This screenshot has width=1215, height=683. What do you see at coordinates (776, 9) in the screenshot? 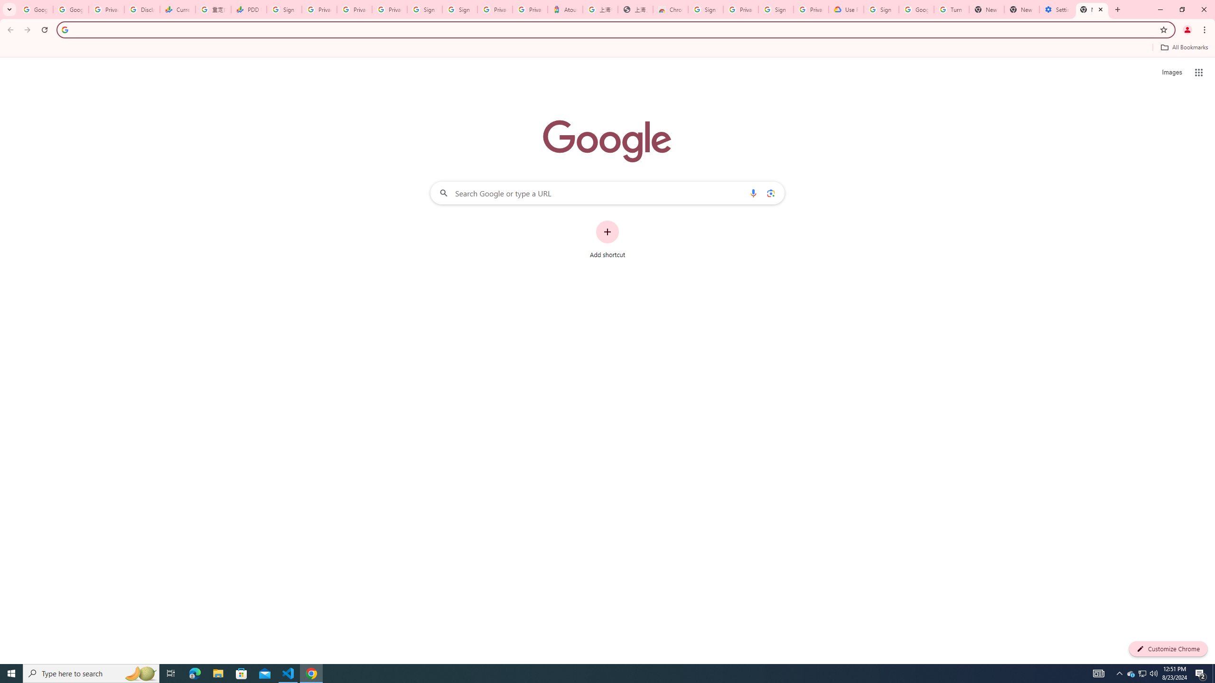
I see `Sign in - Google Accounts` at bounding box center [776, 9].